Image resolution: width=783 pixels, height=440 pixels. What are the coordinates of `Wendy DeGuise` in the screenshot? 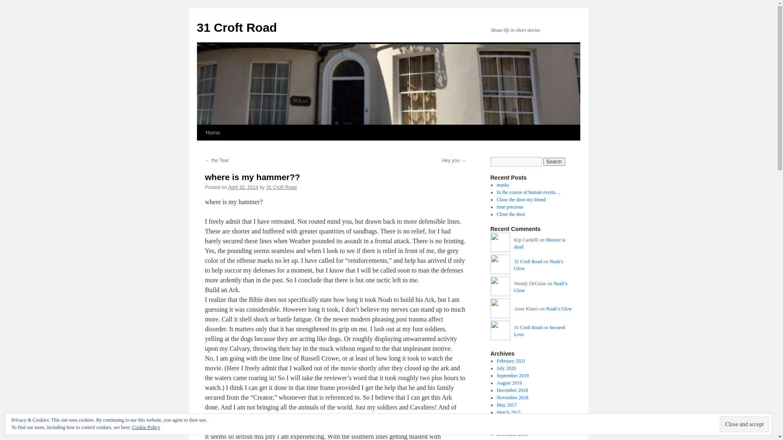 It's located at (500, 288).